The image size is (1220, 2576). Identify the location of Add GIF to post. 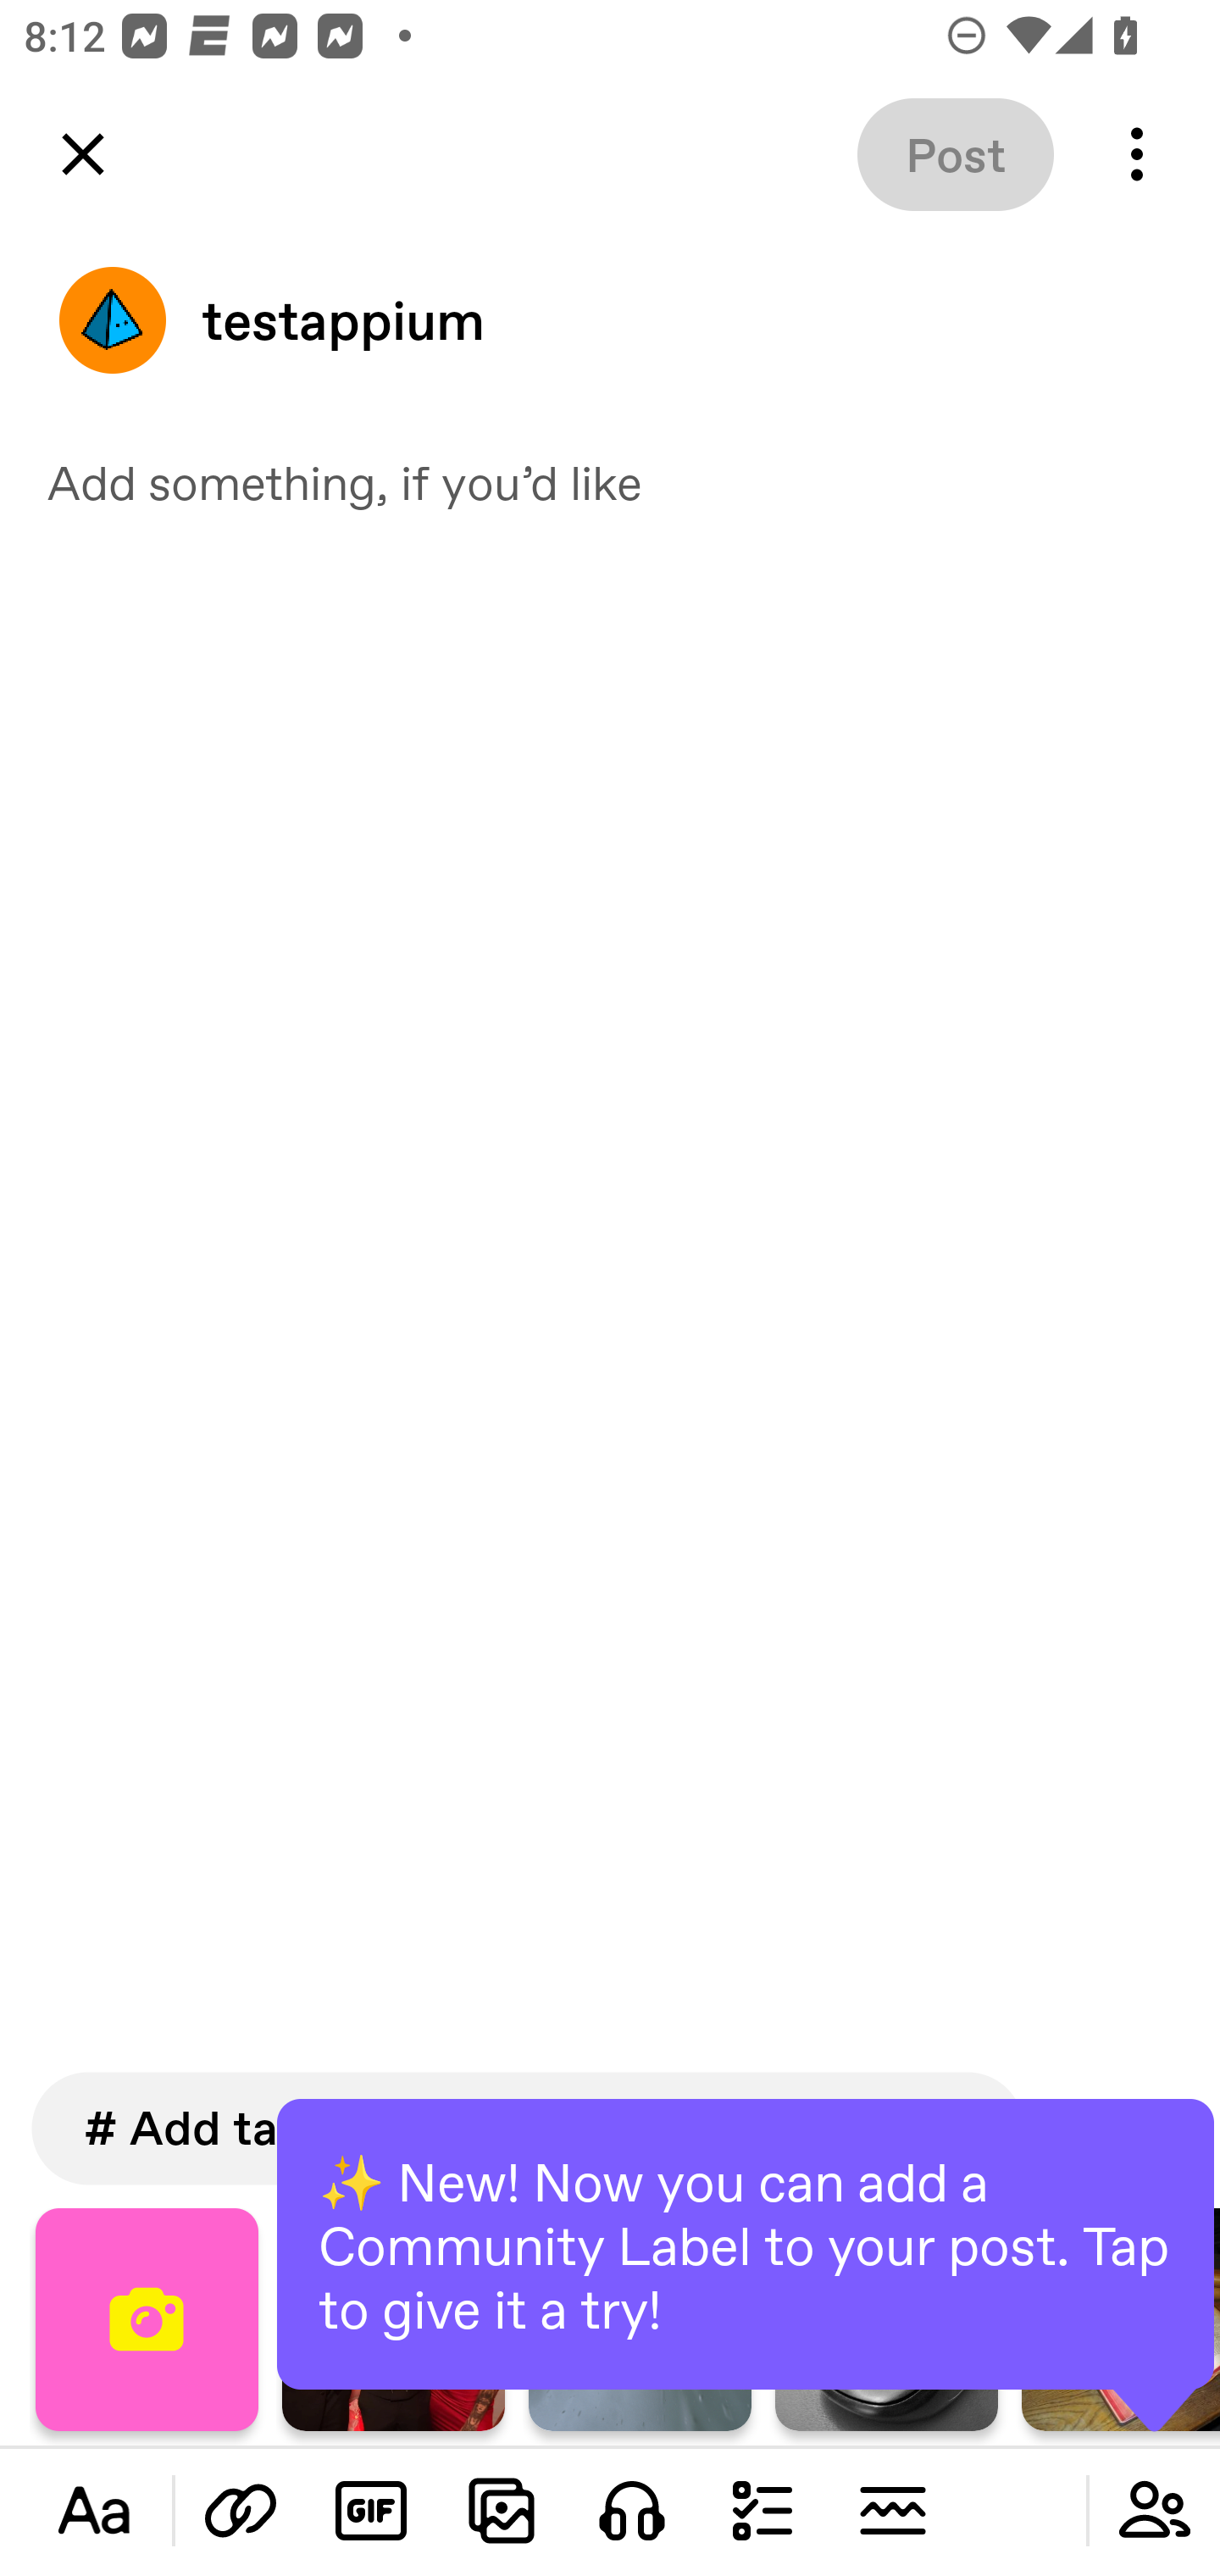
(371, 2510).